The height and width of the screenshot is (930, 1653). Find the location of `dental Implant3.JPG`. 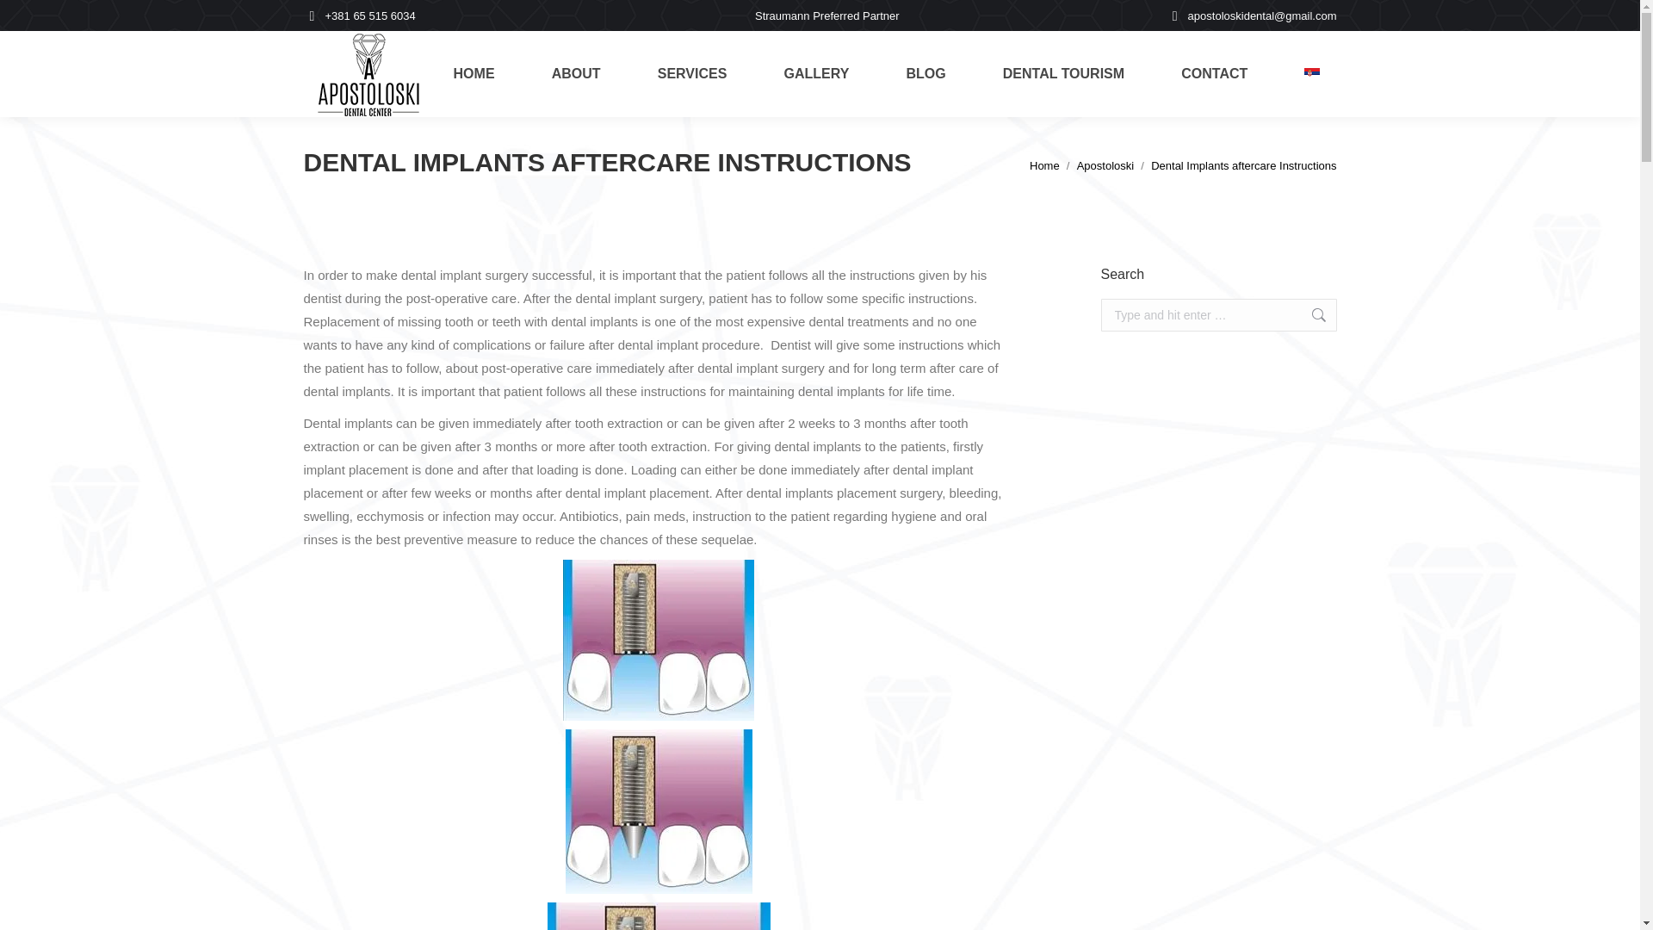

dental Implant3.JPG is located at coordinates (658, 916).